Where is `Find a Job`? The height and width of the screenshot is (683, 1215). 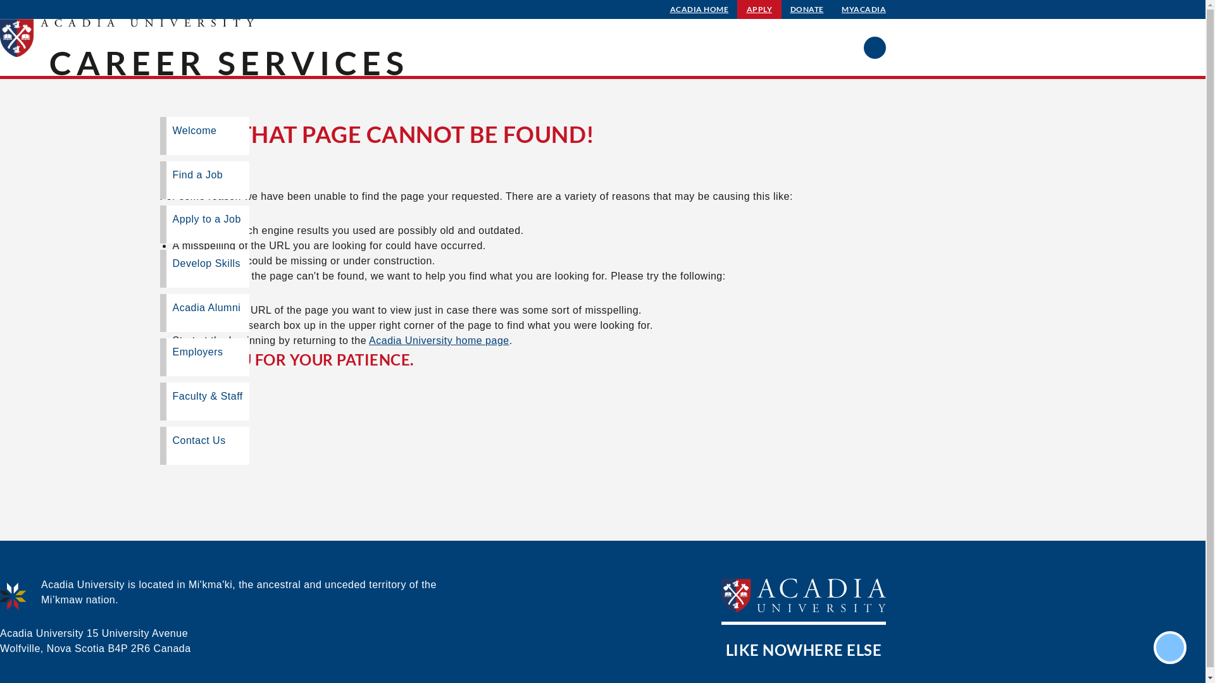
Find a Job is located at coordinates (204, 180).